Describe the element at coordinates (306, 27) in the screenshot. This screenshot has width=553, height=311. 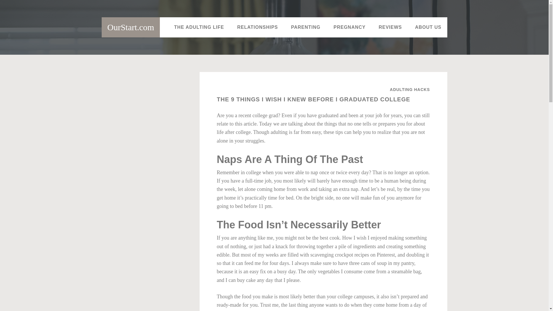
I see `PARENTING` at that location.